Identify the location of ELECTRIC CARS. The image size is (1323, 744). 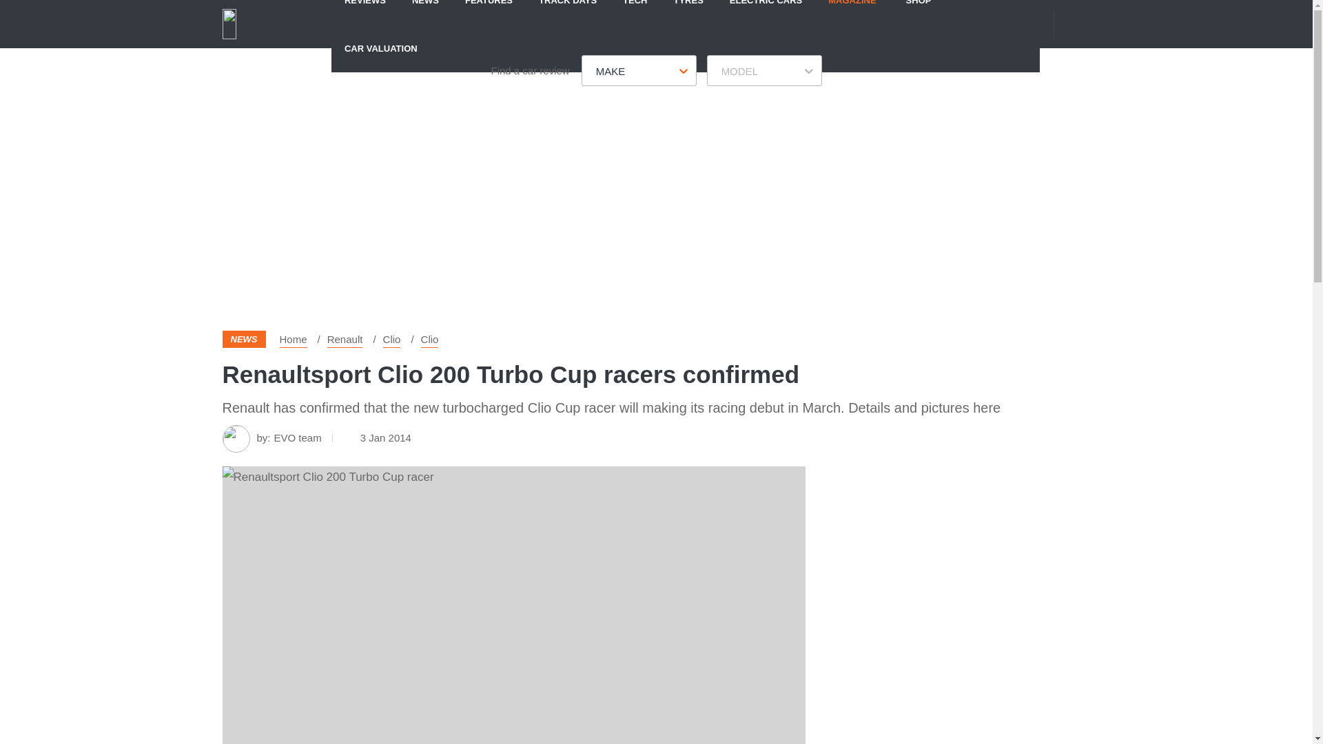
(766, 12).